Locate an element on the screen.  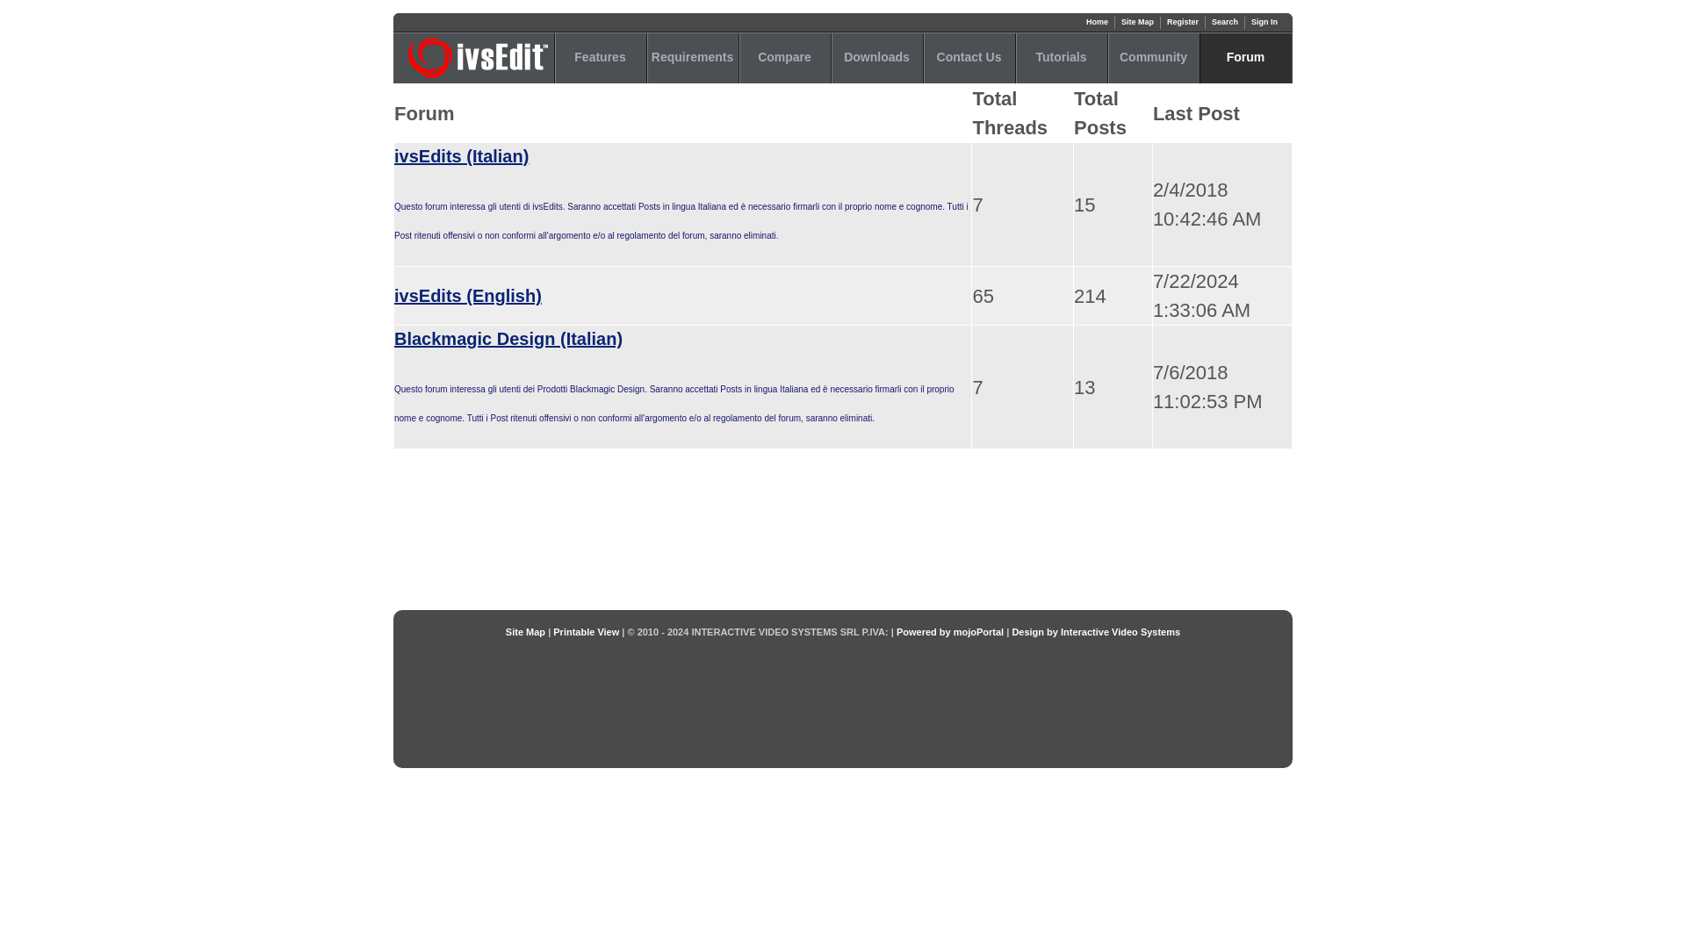
Powered by mojoPortal is located at coordinates (950, 631).